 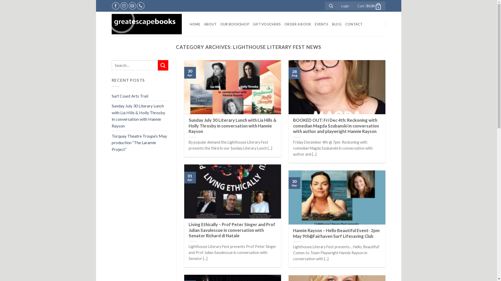 I want to click on Surf Coast Arts Trail, so click(x=130, y=96).